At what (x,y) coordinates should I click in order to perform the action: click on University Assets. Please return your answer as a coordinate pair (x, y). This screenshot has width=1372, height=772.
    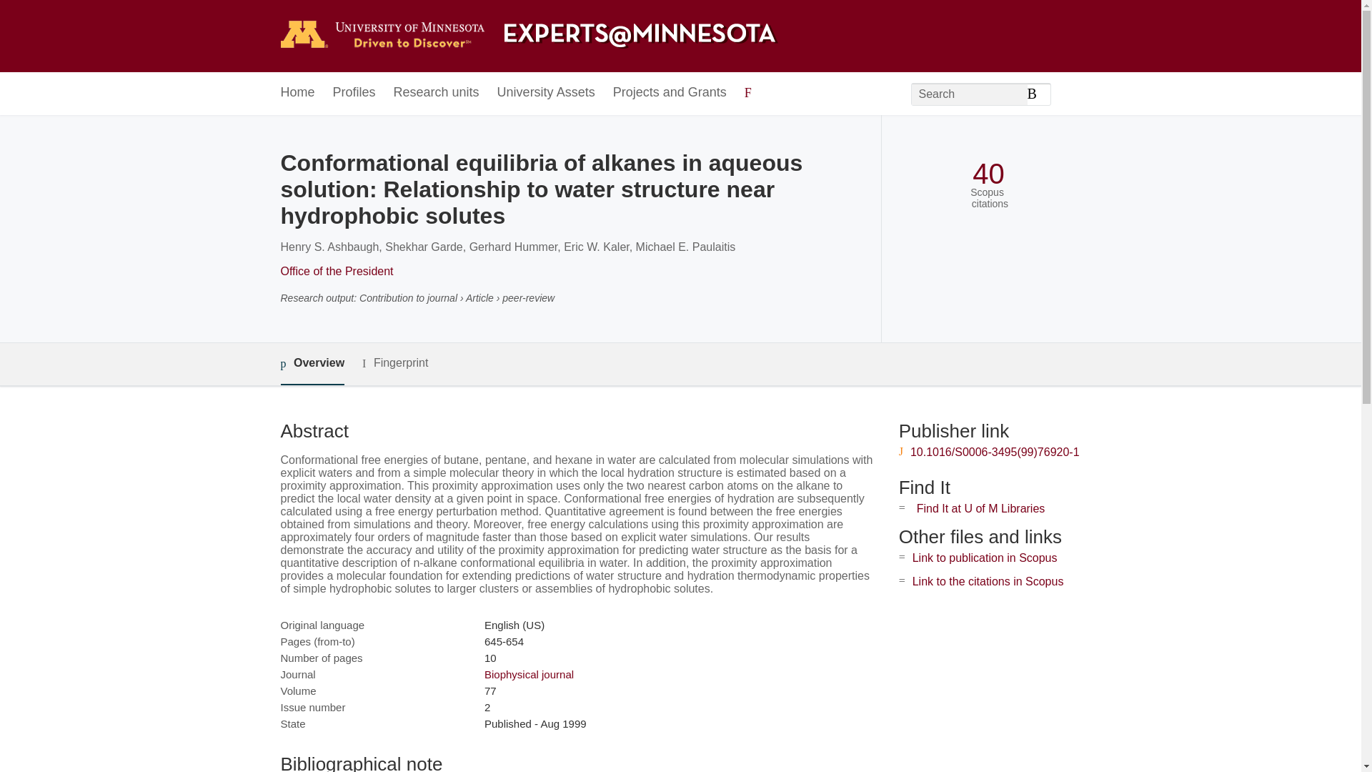
    Looking at the image, I should click on (546, 93).